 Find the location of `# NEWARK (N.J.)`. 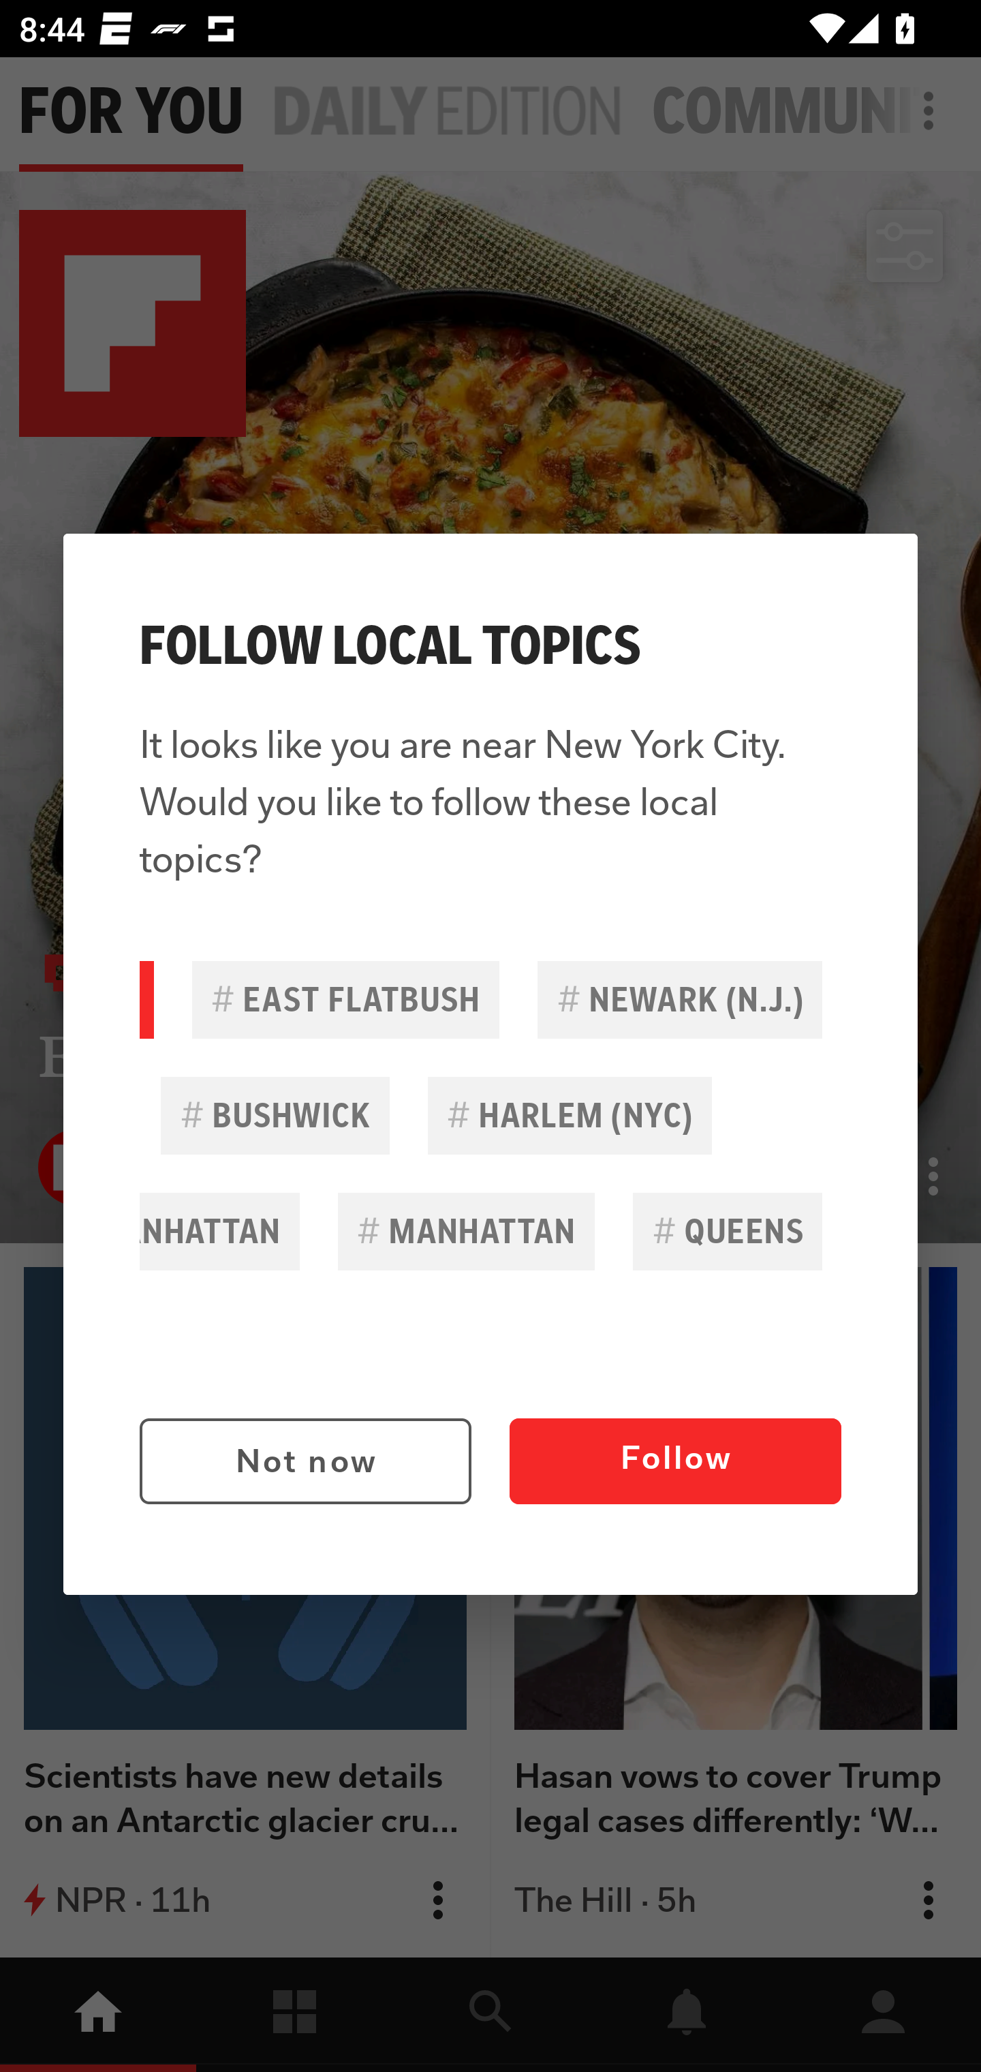

# NEWARK (N.J.) is located at coordinates (680, 999).